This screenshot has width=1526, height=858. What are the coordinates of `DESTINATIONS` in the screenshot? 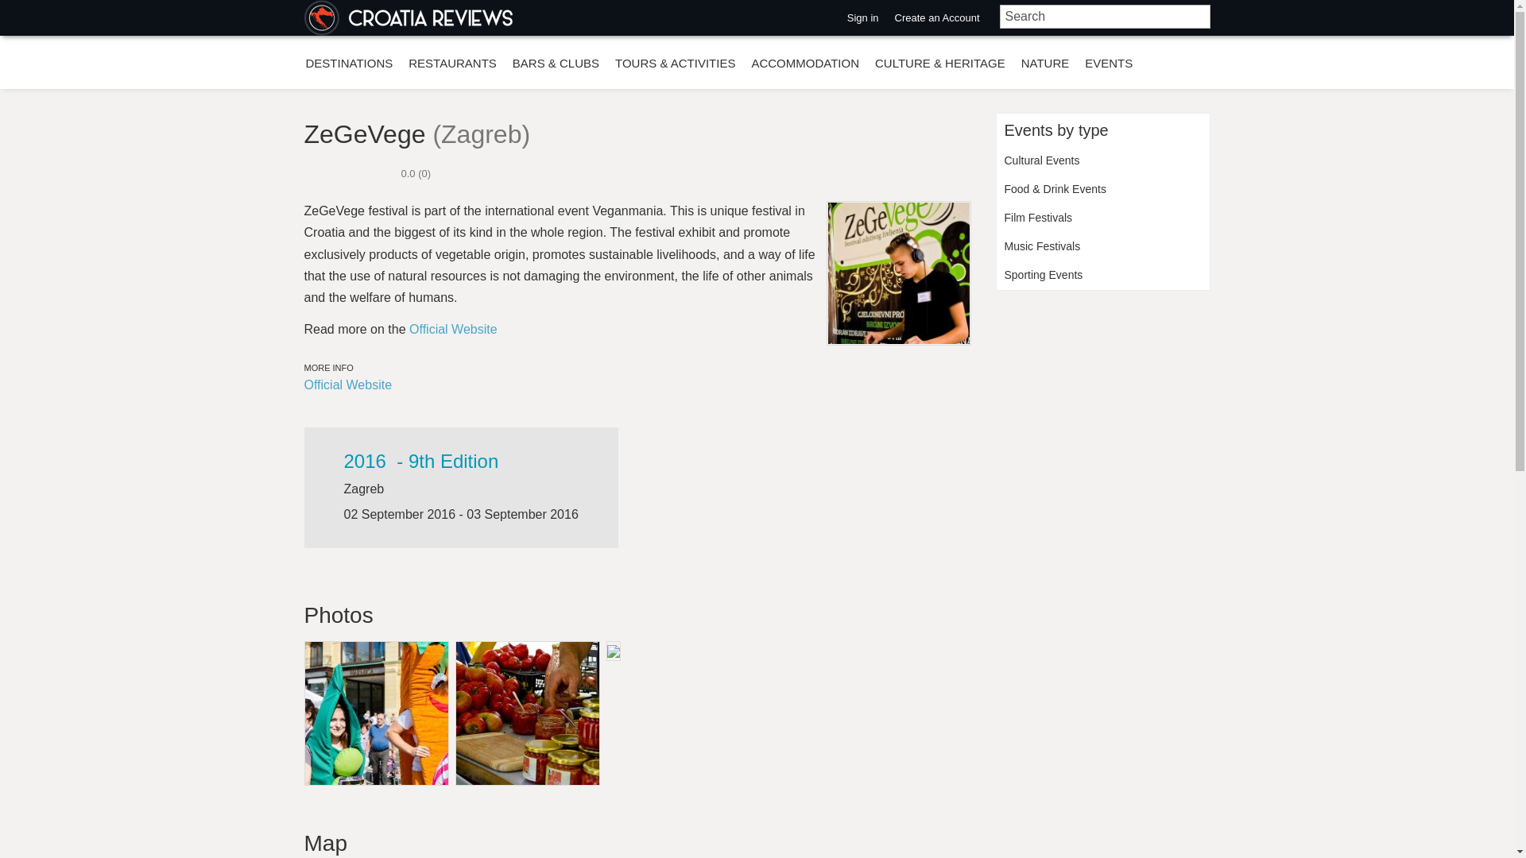 It's located at (348, 63).